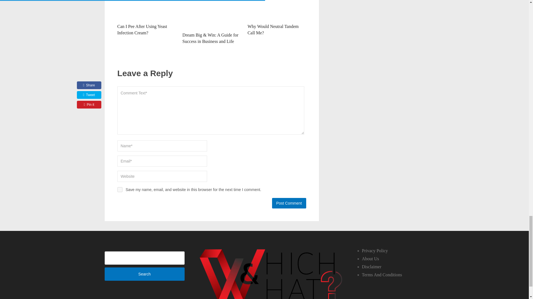 The height and width of the screenshot is (299, 533). Describe the element at coordinates (273, 29) in the screenshot. I see `Why Would Neutral Tandem Call Me?` at that location.